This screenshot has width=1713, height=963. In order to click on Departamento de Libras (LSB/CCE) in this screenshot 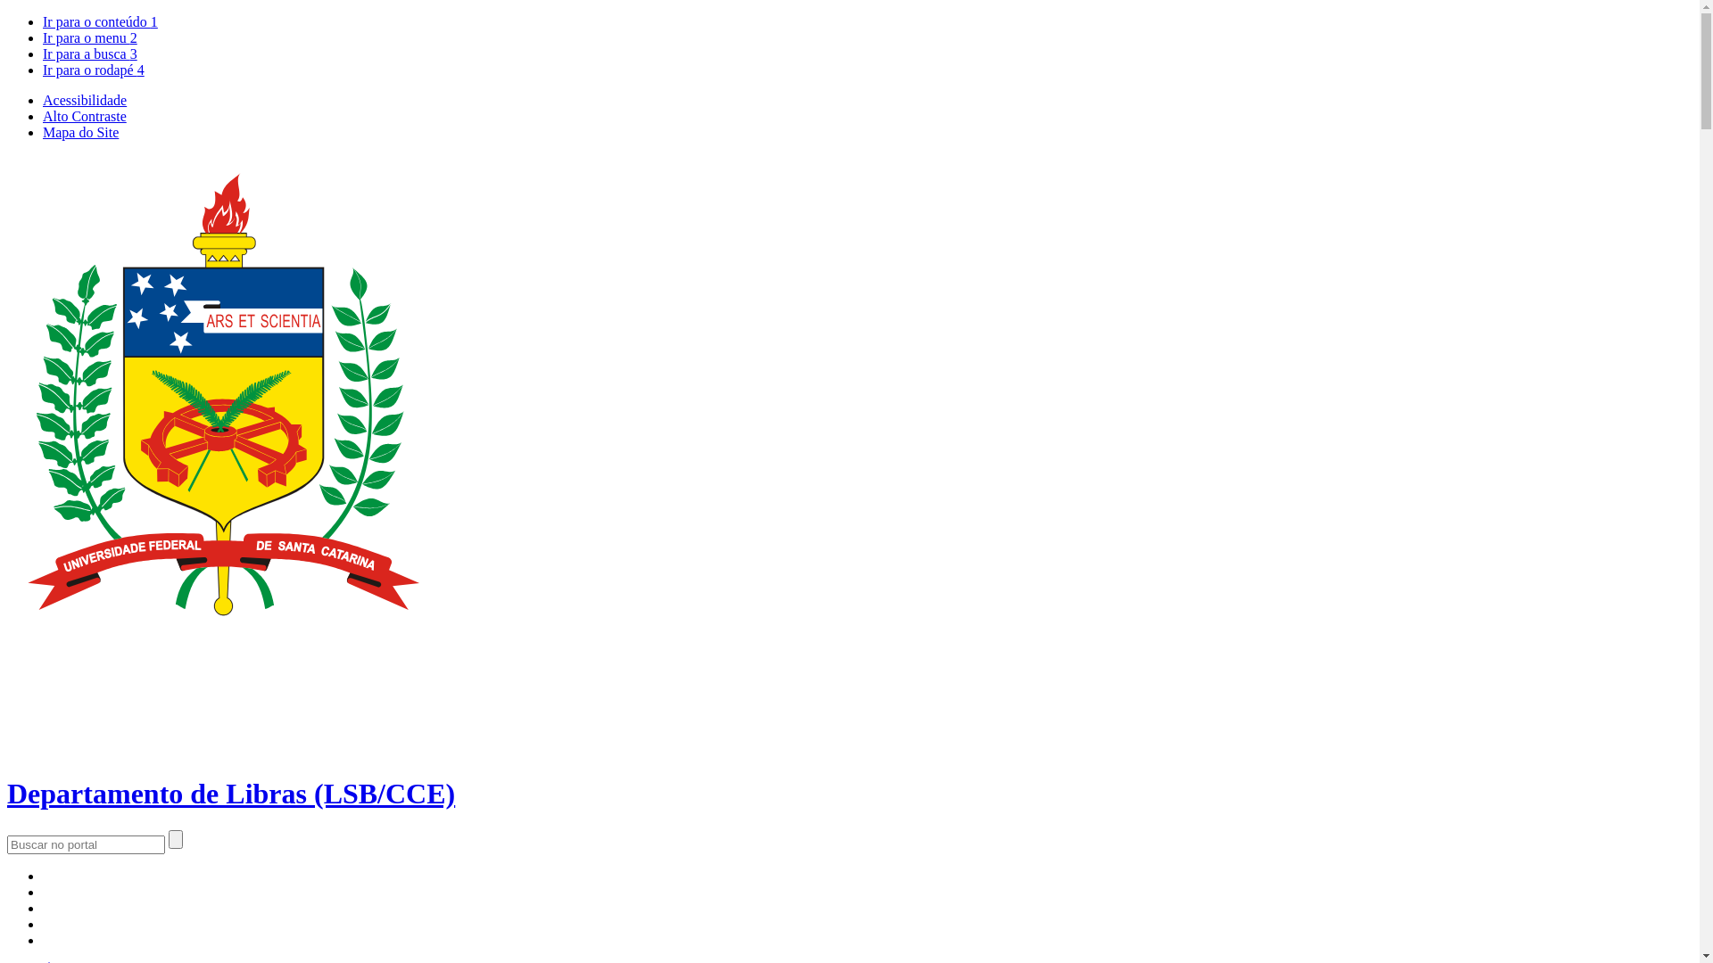, I will do `click(849, 777)`.